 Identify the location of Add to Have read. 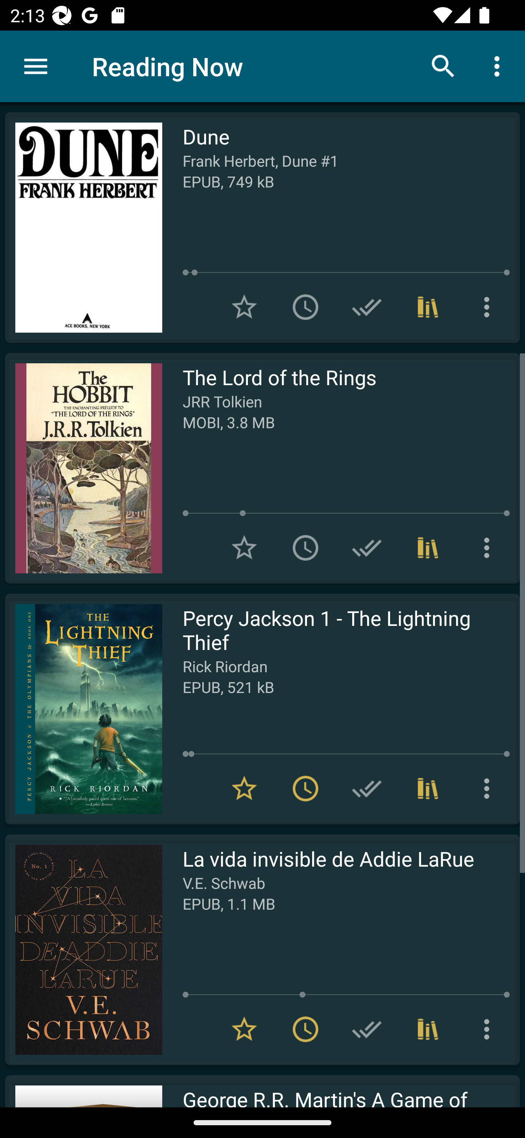
(367, 789).